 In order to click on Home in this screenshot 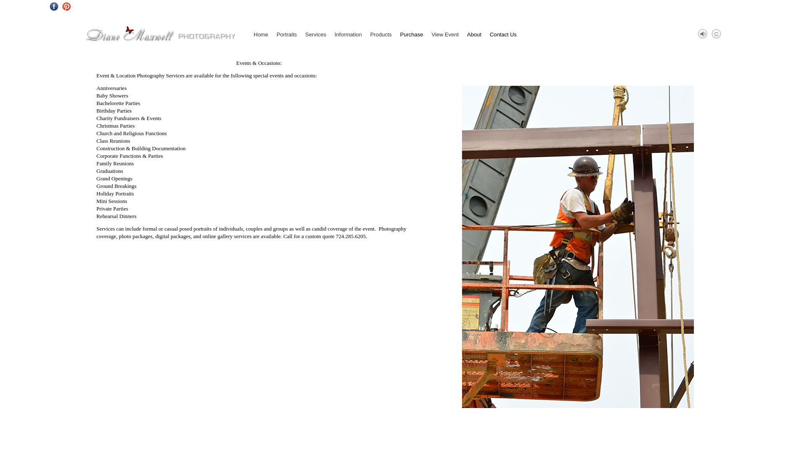, I will do `click(261, 34)`.